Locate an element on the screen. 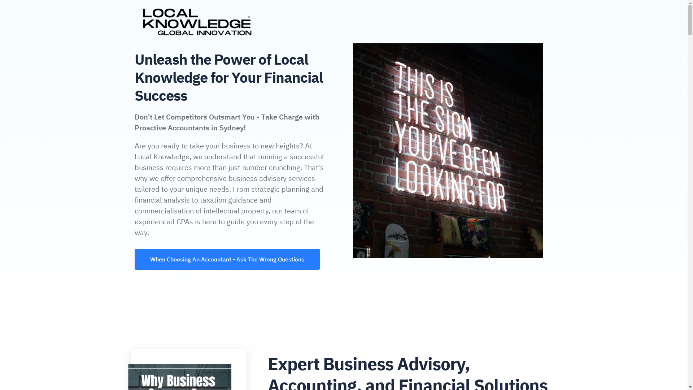 The width and height of the screenshot is (693, 390). When Choosing An Accountant - Ask The Wrong Questions is located at coordinates (227, 259).